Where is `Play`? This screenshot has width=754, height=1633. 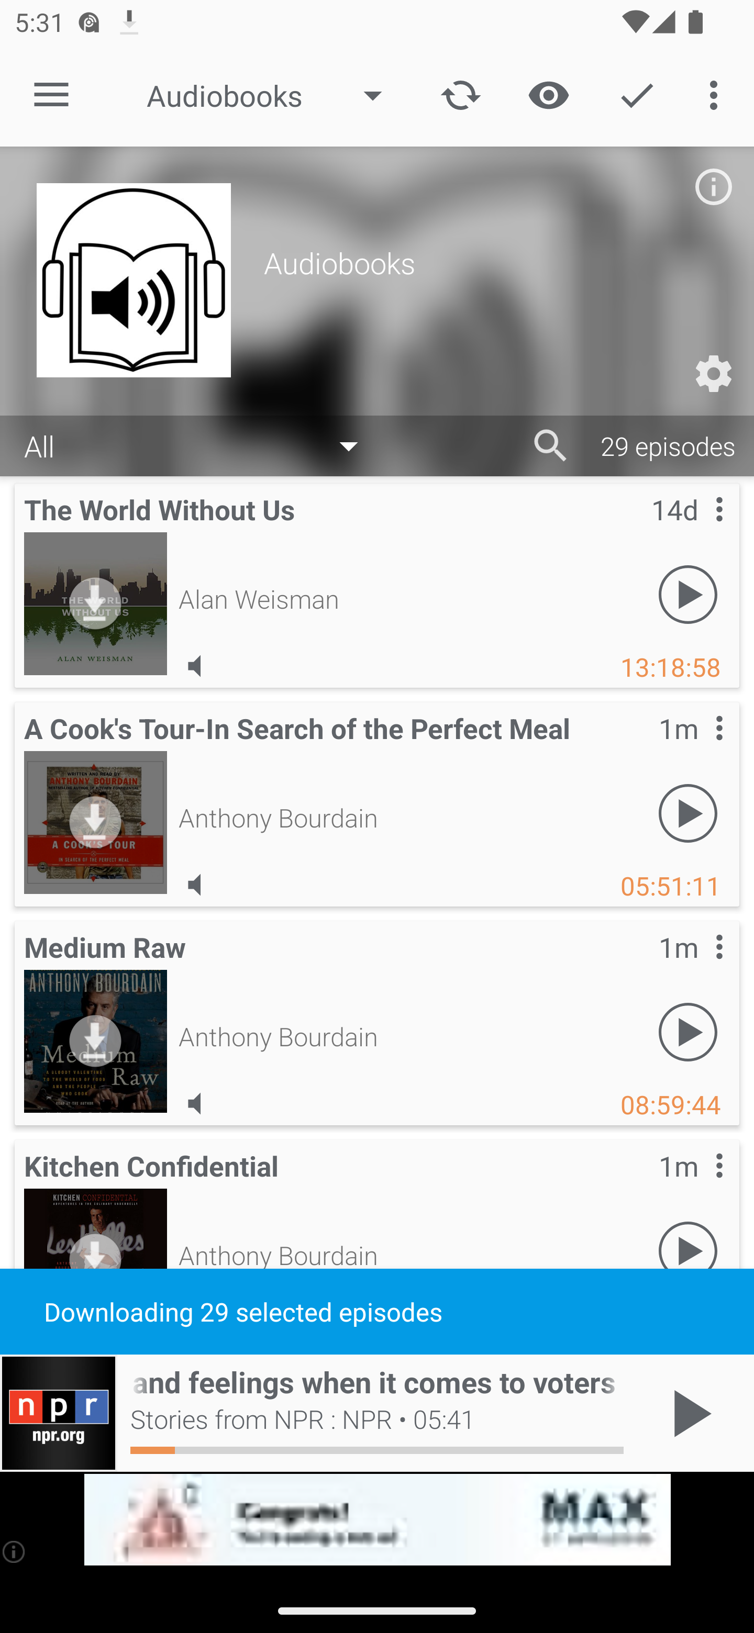
Play is located at coordinates (688, 1251).